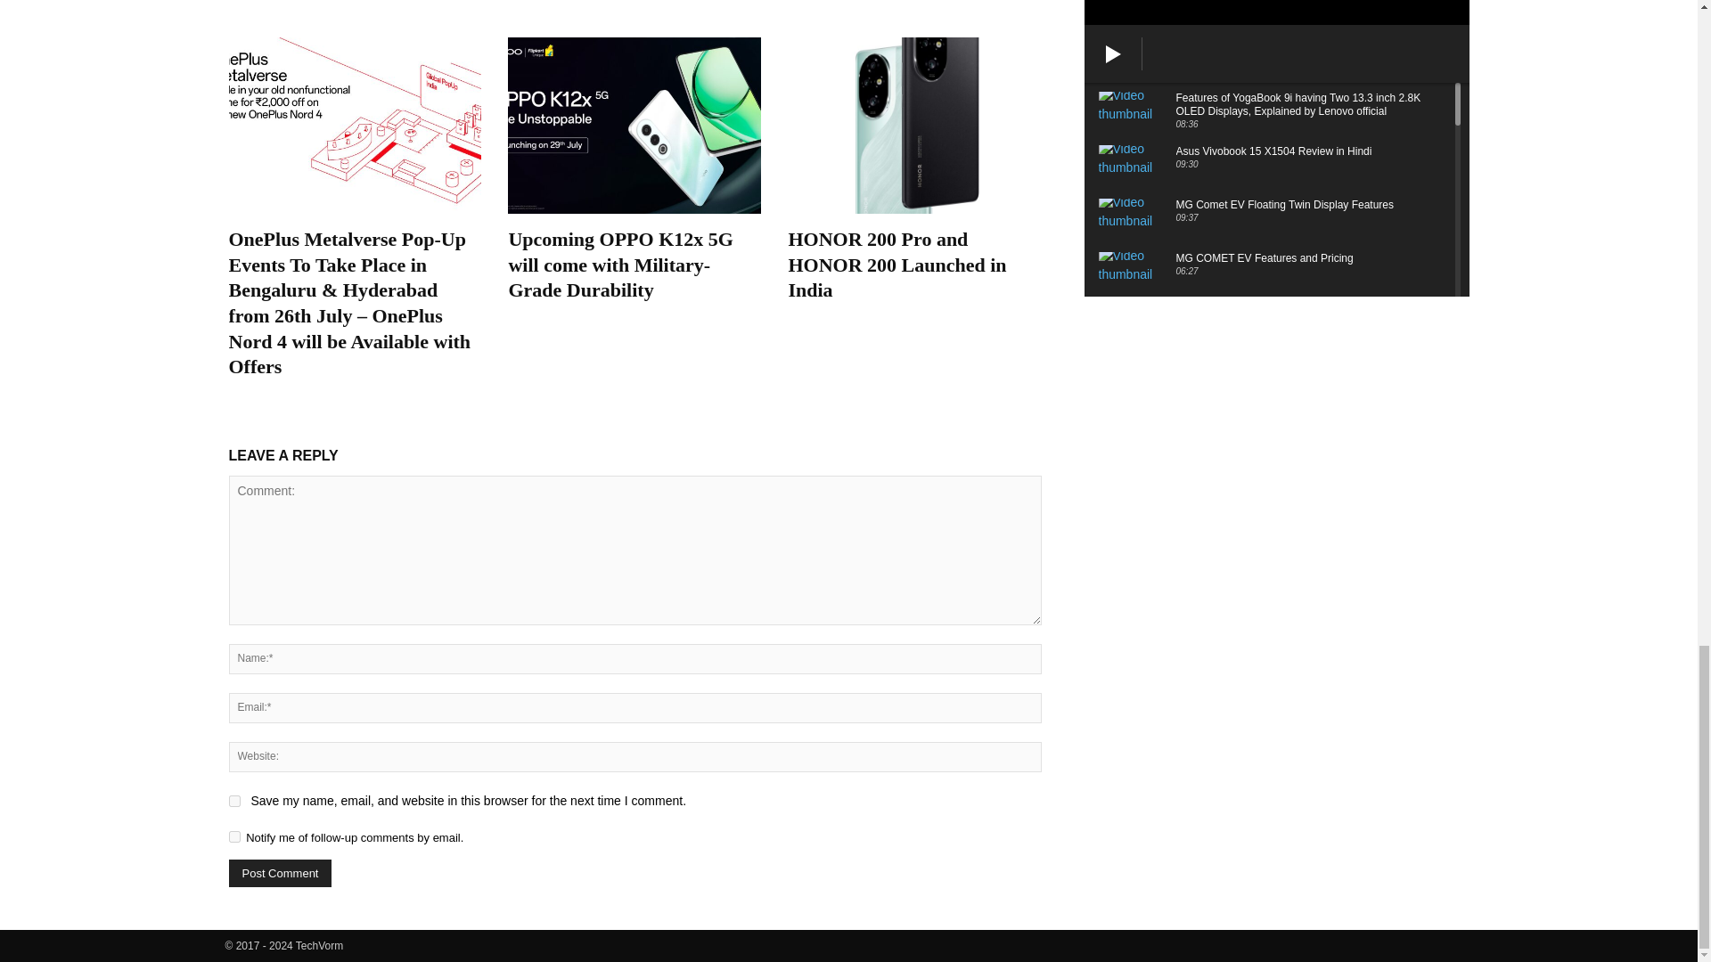 This screenshot has height=962, width=1711. What do you see at coordinates (280, 873) in the screenshot?
I see `Post Comment` at bounding box center [280, 873].